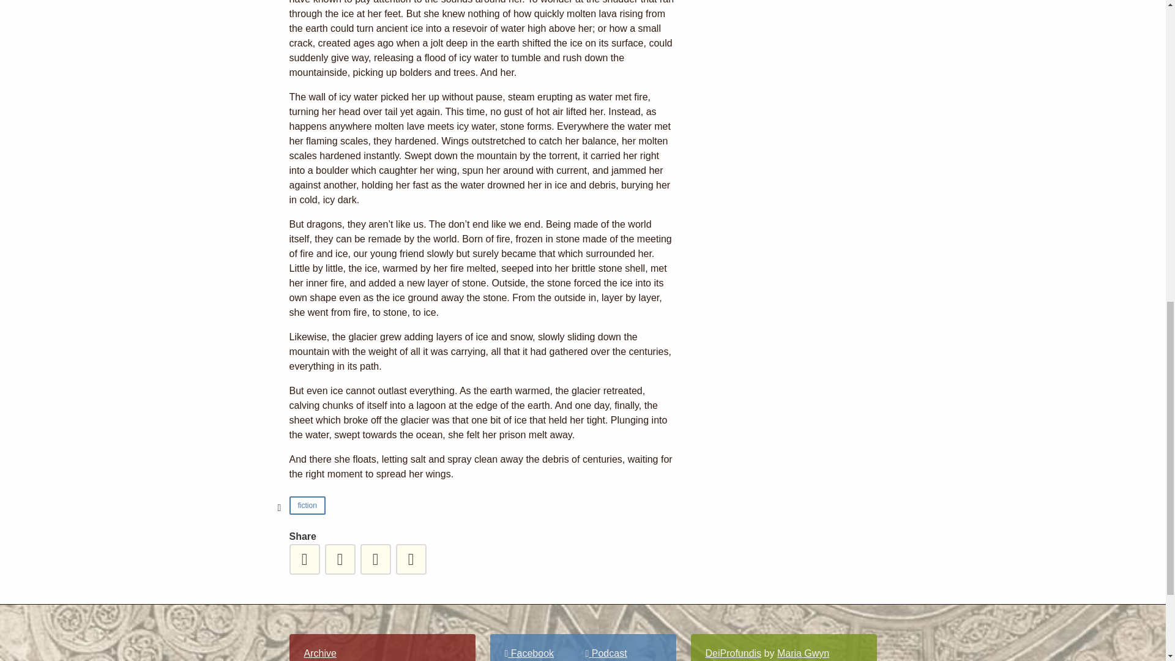  What do you see at coordinates (767, 655) in the screenshot?
I see `Maria Gwyn McDowell` at bounding box center [767, 655].